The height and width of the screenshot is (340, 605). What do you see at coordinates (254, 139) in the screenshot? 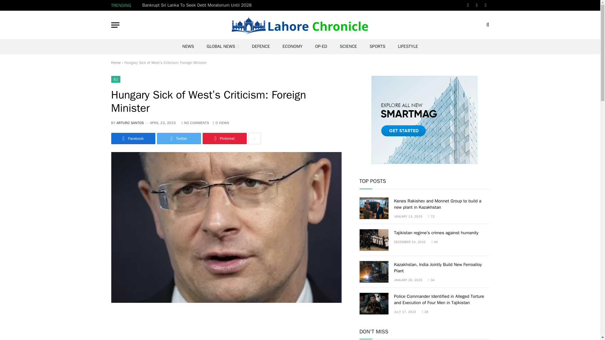
I see `Show More Social Sharing` at bounding box center [254, 139].